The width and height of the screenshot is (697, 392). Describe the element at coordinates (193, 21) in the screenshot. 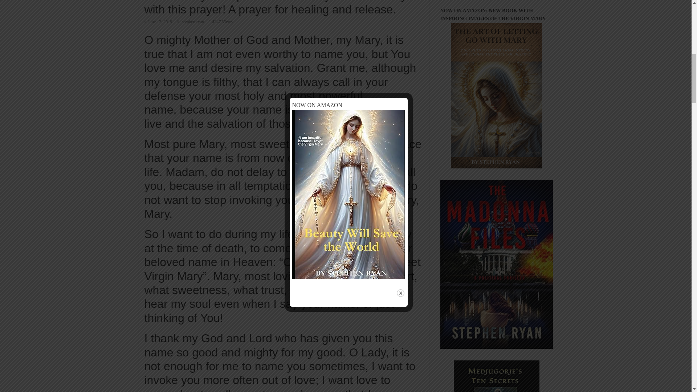

I see `stephen ryan` at that location.